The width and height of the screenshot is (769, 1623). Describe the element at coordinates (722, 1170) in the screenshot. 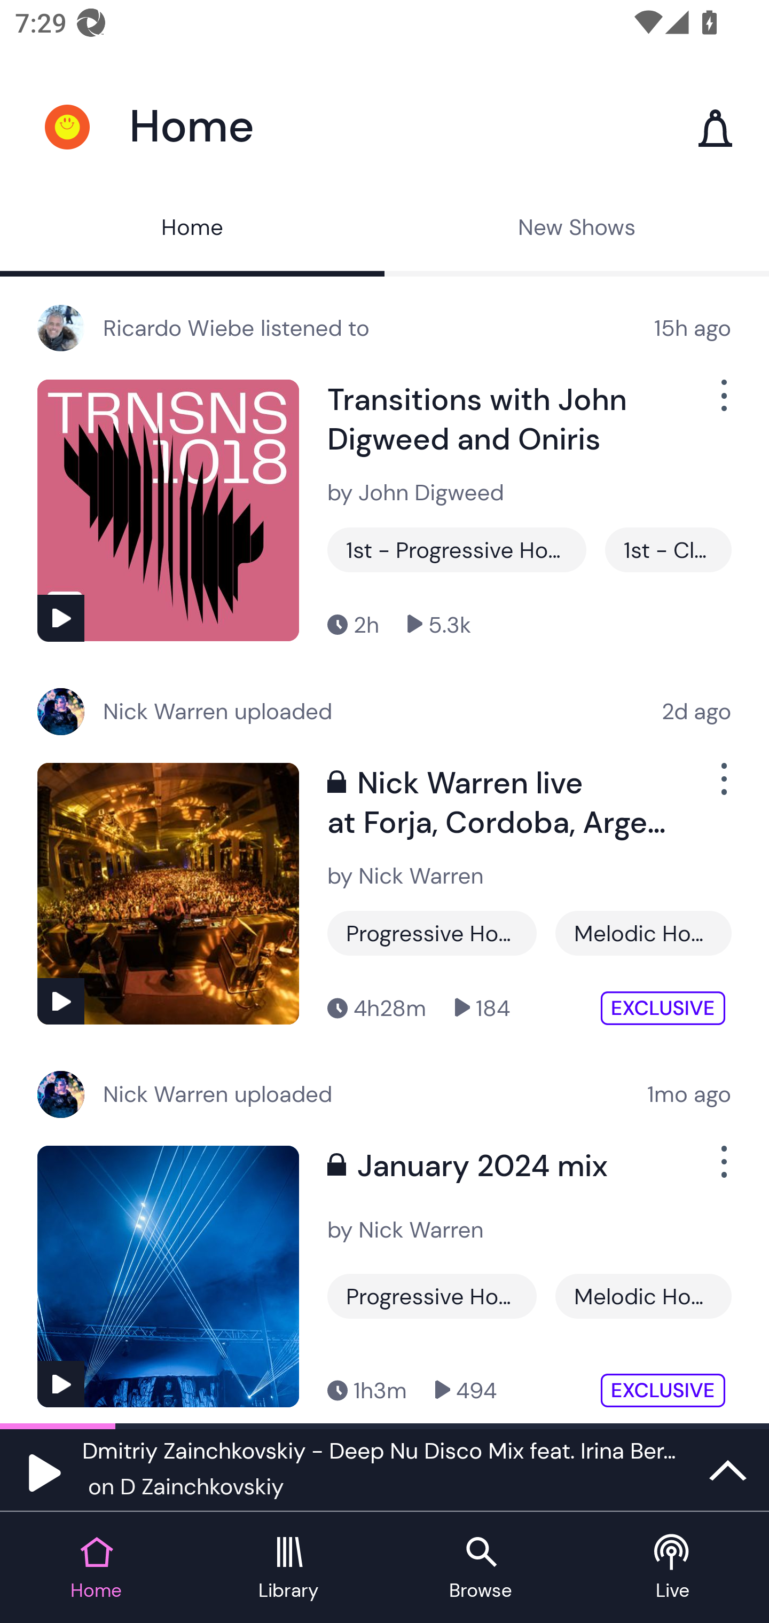

I see `Show Options Menu Button` at that location.